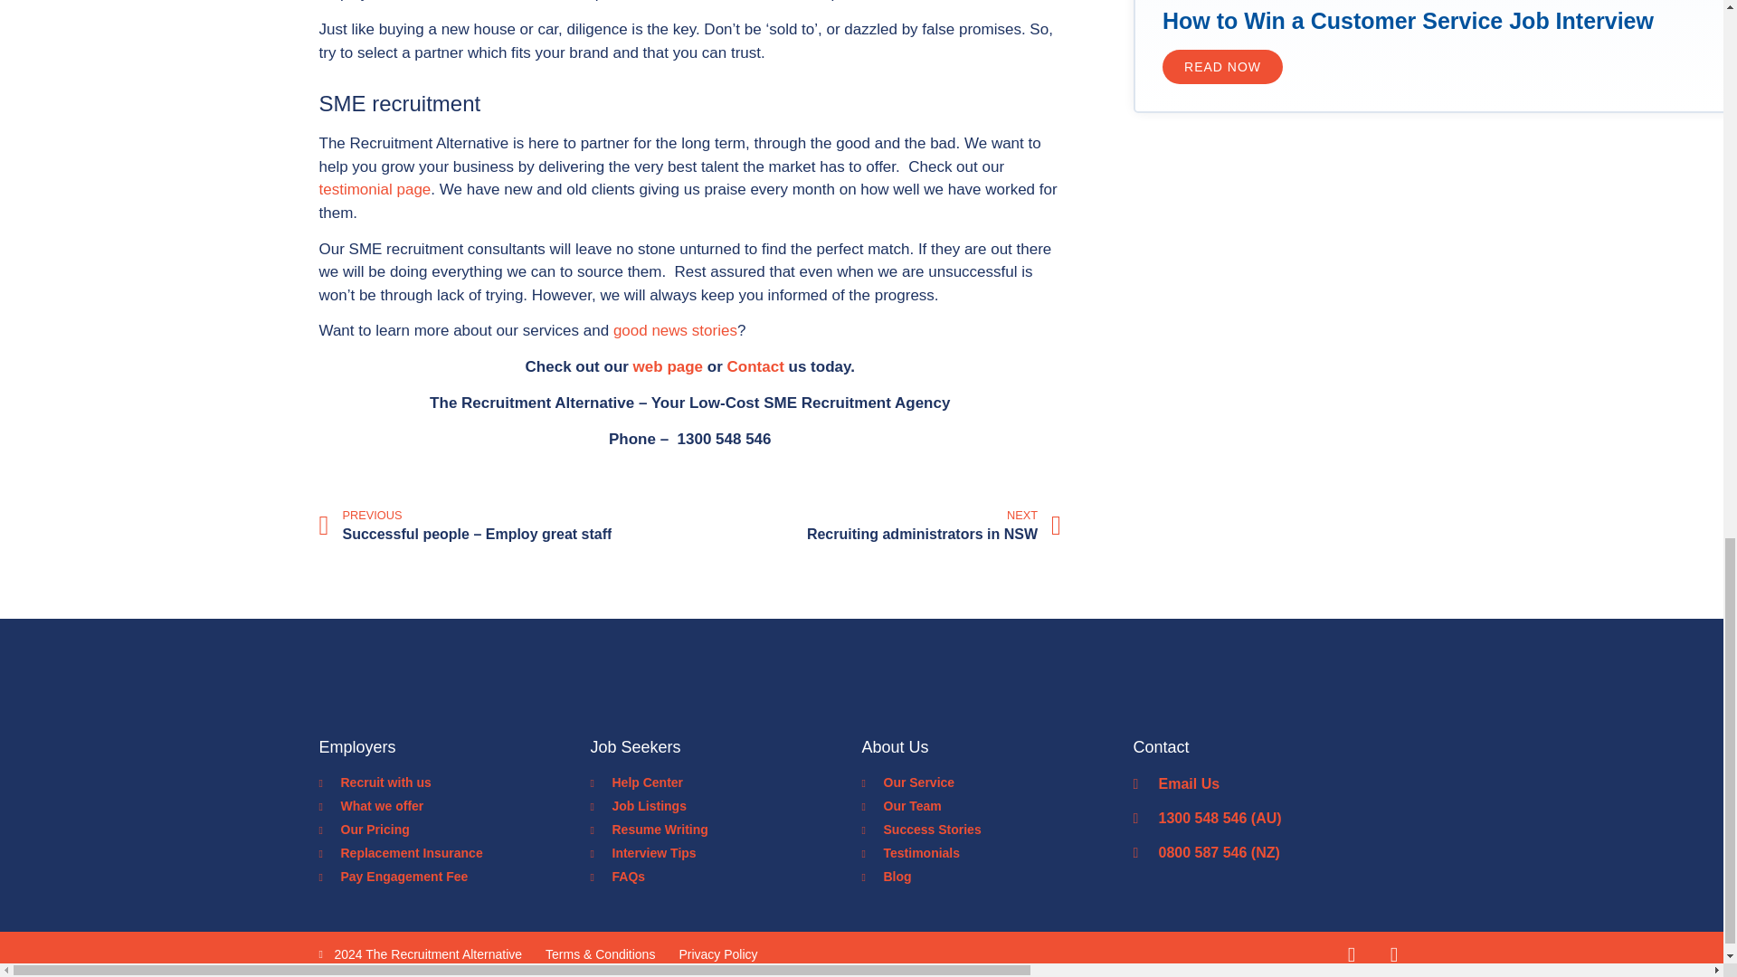 The image size is (1737, 977). I want to click on READ NOW, so click(878, 526).